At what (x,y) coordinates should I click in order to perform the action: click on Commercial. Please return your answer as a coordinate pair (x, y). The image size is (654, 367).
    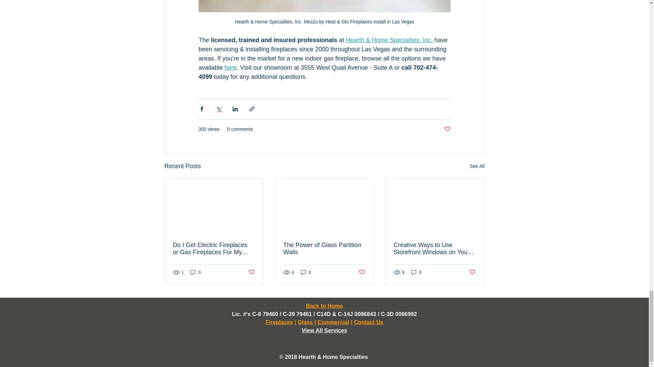
    Looking at the image, I should click on (333, 322).